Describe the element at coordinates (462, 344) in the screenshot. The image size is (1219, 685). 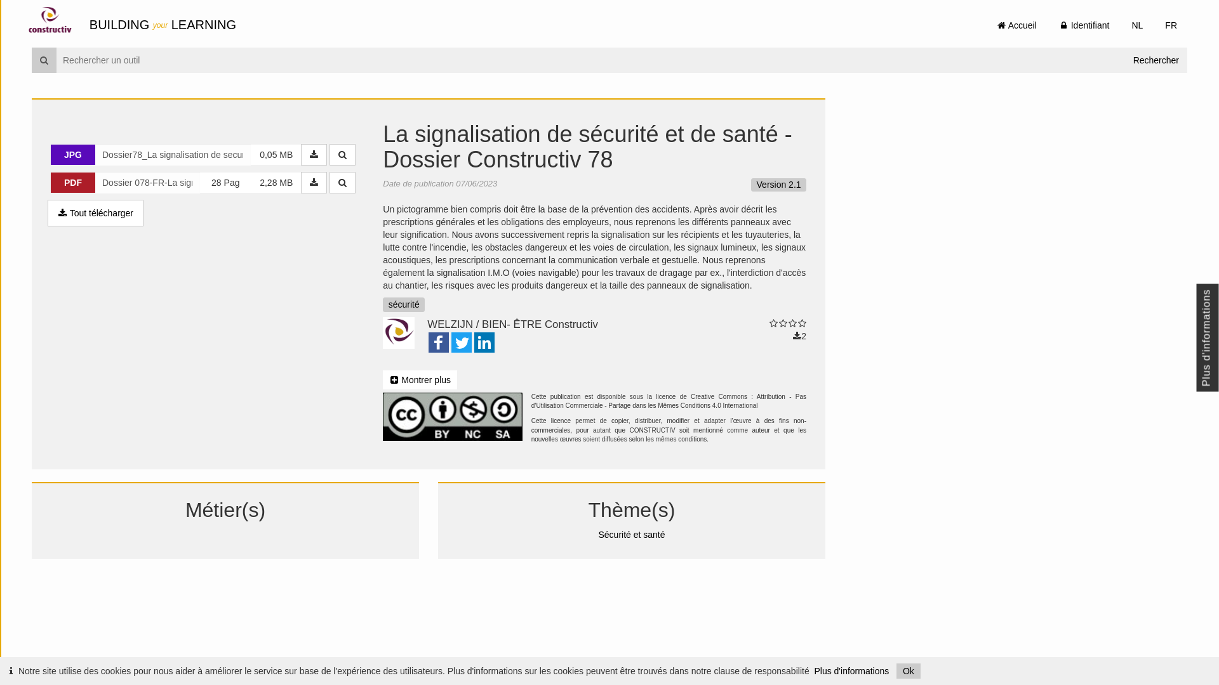
I see `Twitter` at that location.